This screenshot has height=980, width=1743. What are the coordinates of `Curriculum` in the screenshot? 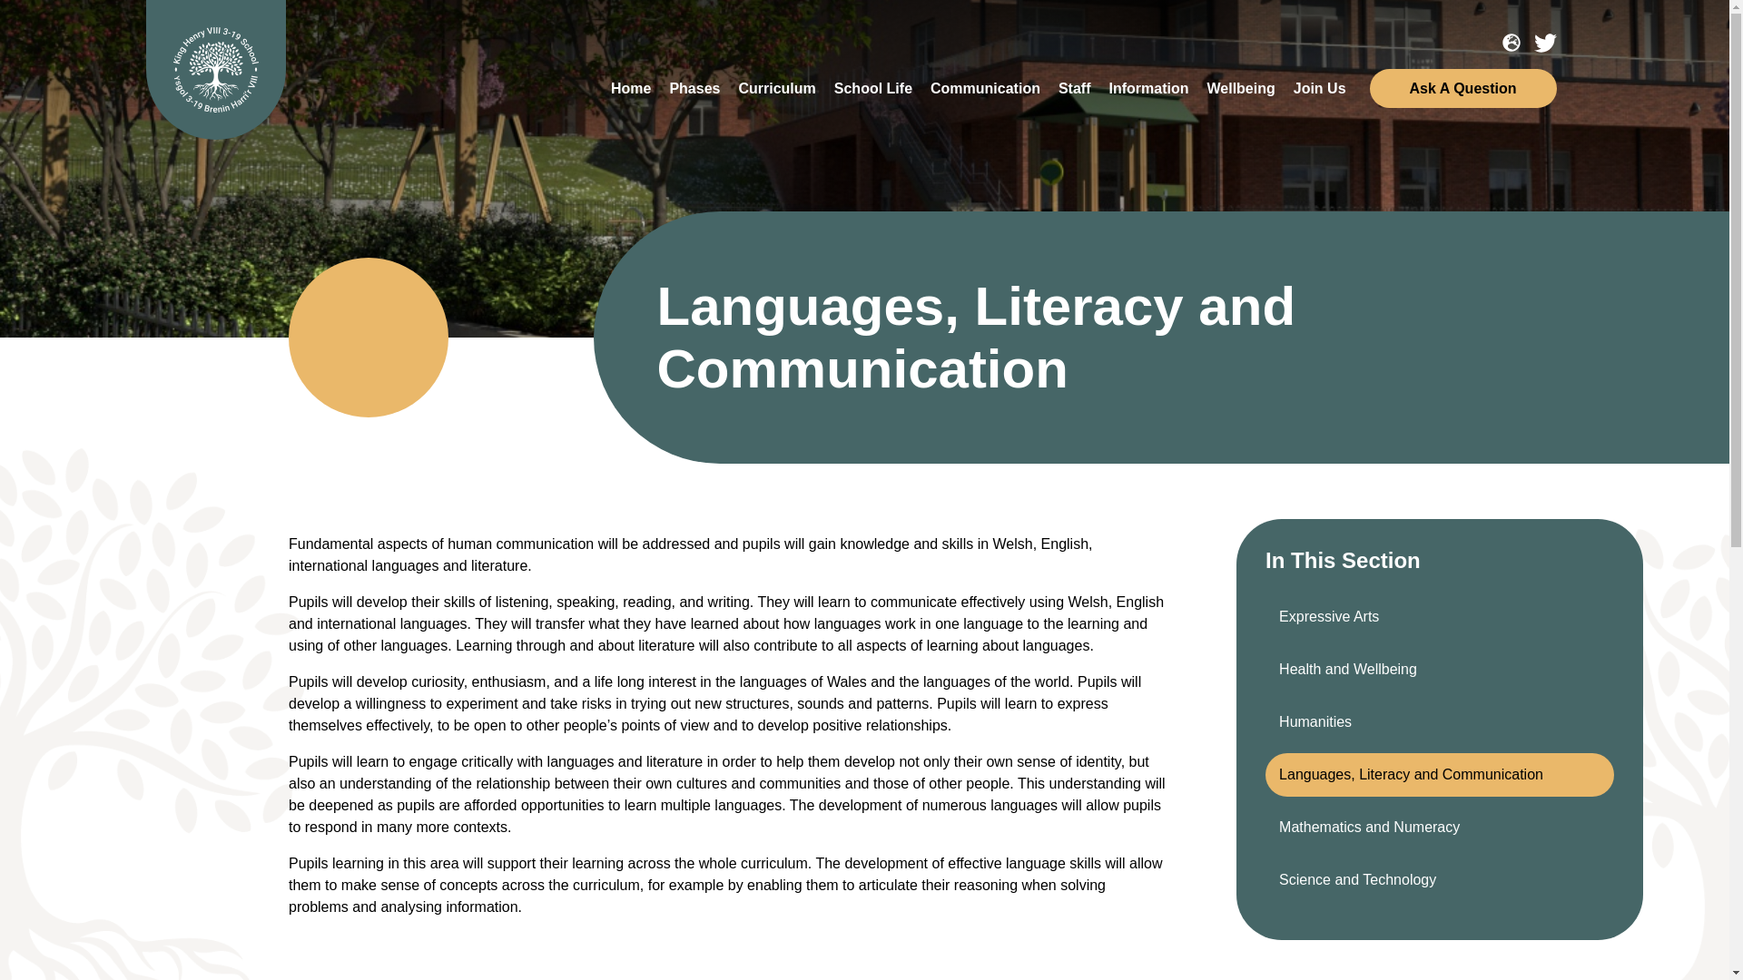 It's located at (776, 89).